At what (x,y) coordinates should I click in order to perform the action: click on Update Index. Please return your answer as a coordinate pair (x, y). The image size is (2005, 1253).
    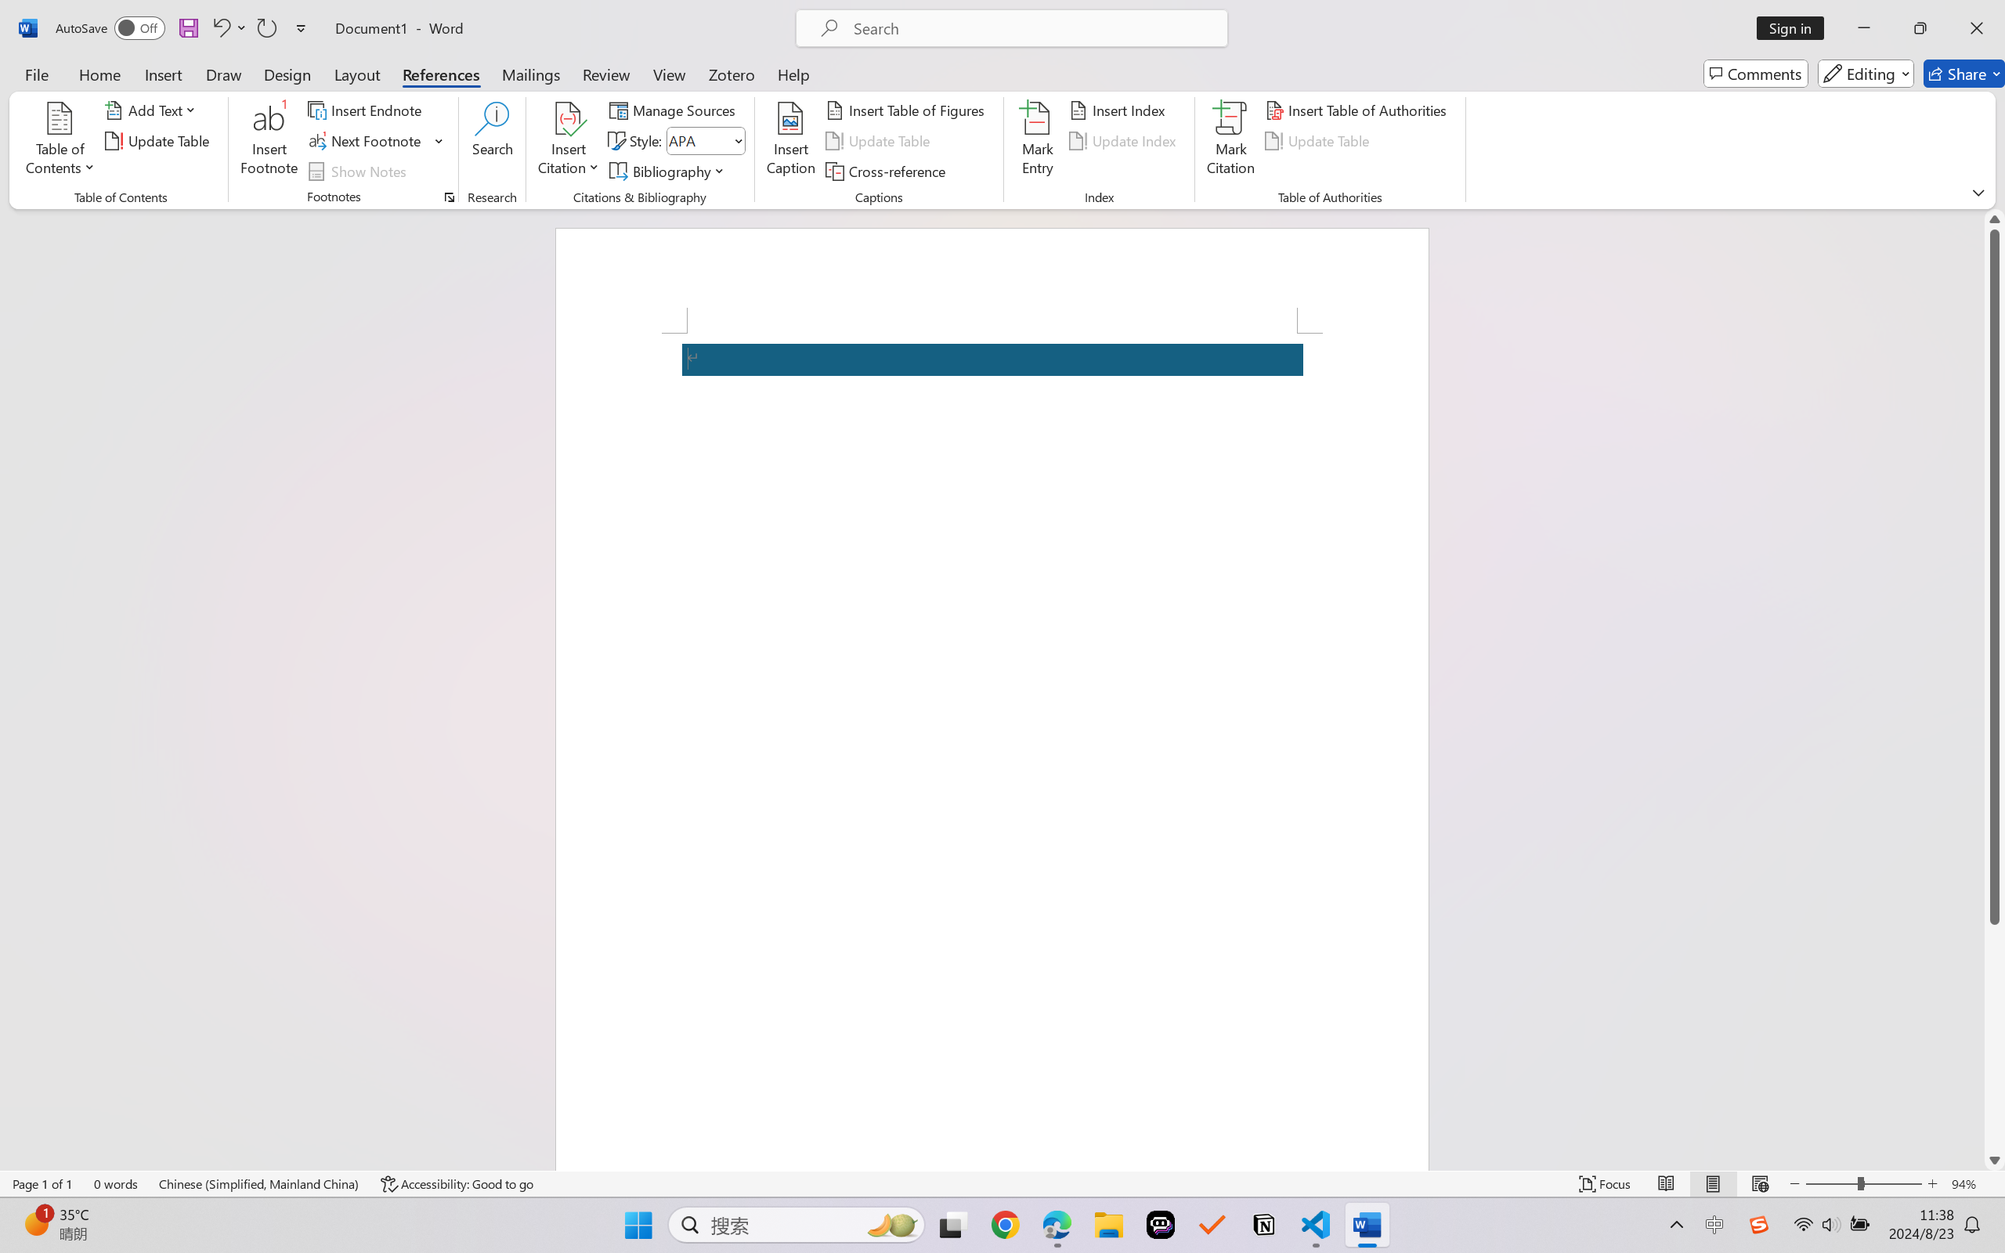
    Looking at the image, I should click on (1125, 141).